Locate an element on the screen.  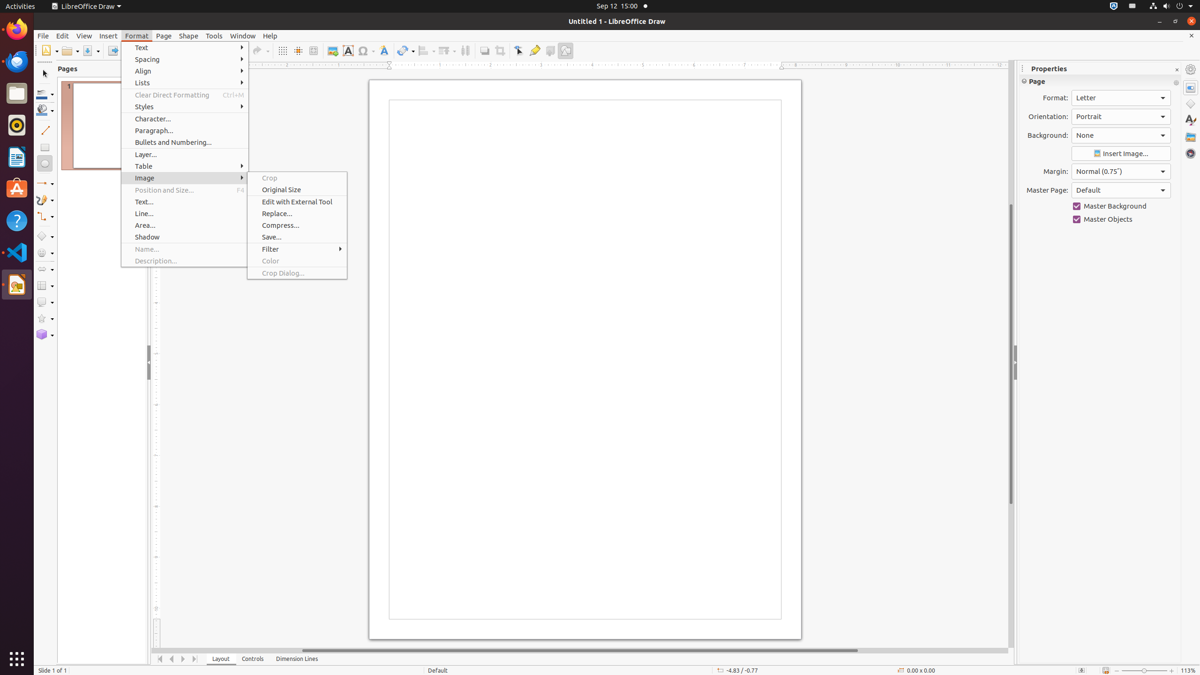
Move To Home is located at coordinates (160, 659).